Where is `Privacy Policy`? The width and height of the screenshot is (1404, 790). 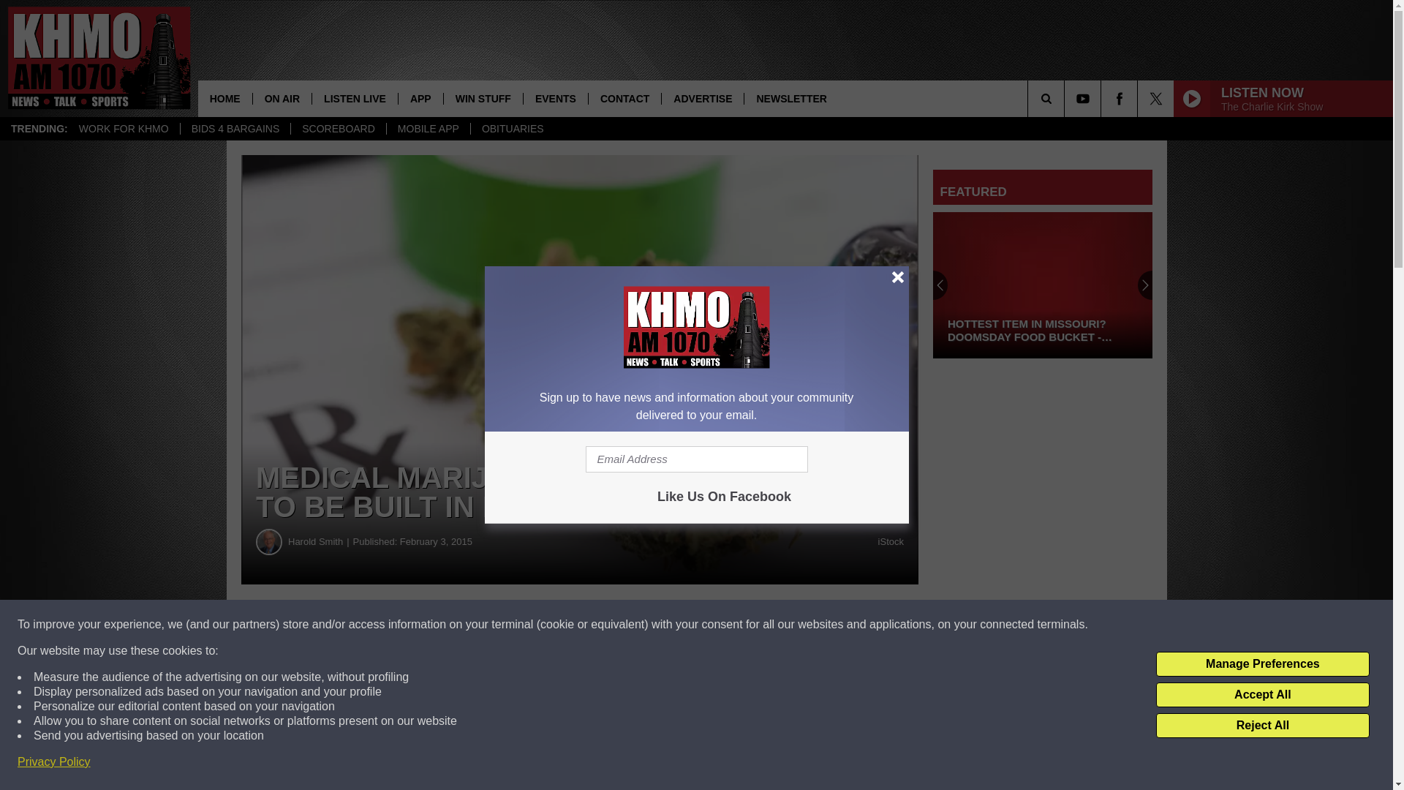 Privacy Policy is located at coordinates (54, 762).